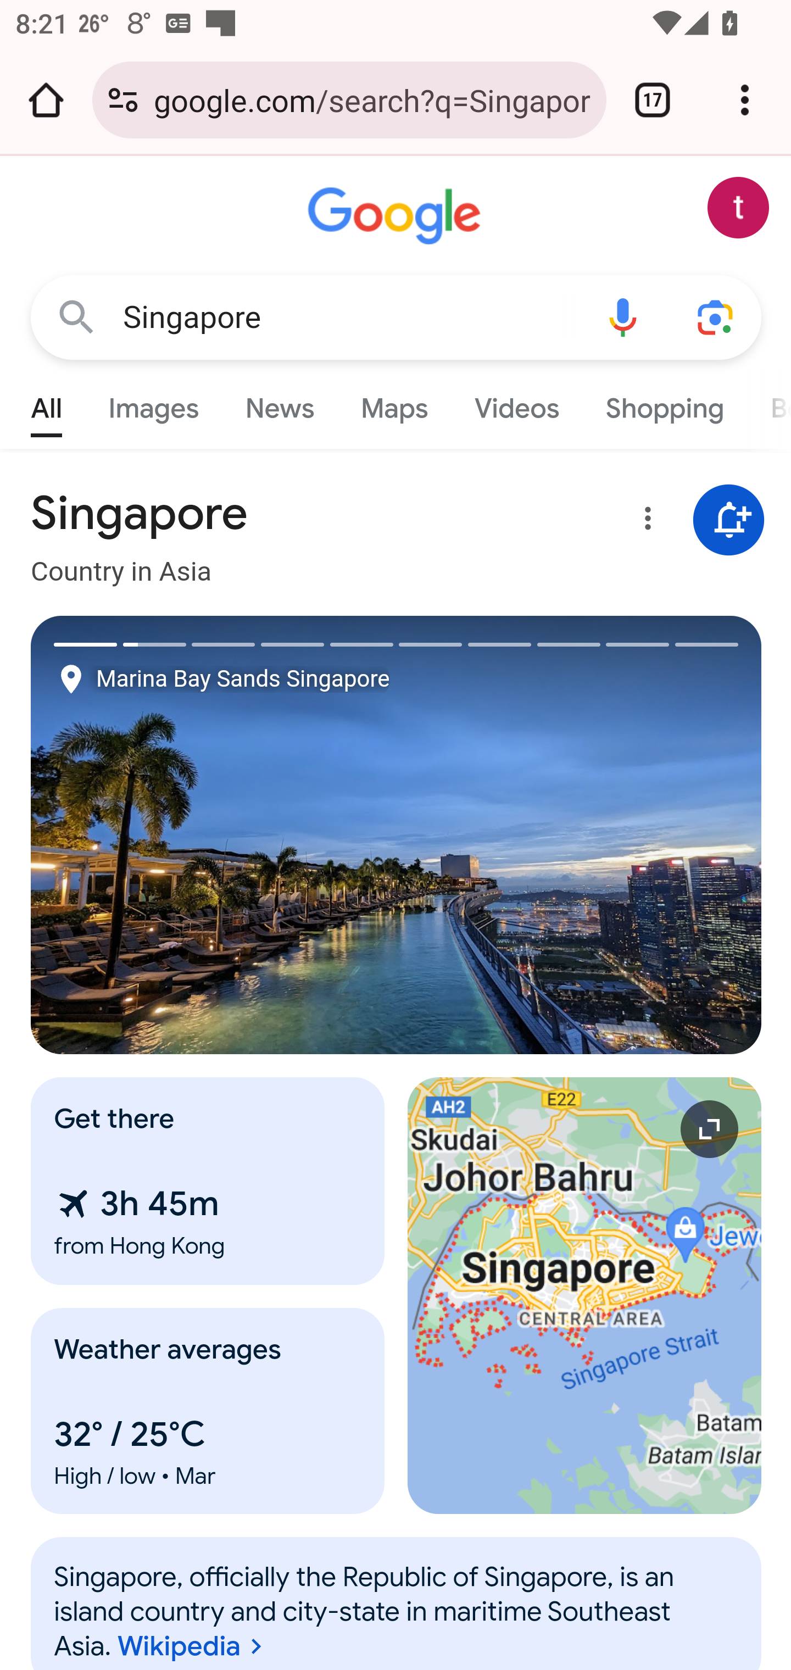  I want to click on Google Search, so click(77, 316).